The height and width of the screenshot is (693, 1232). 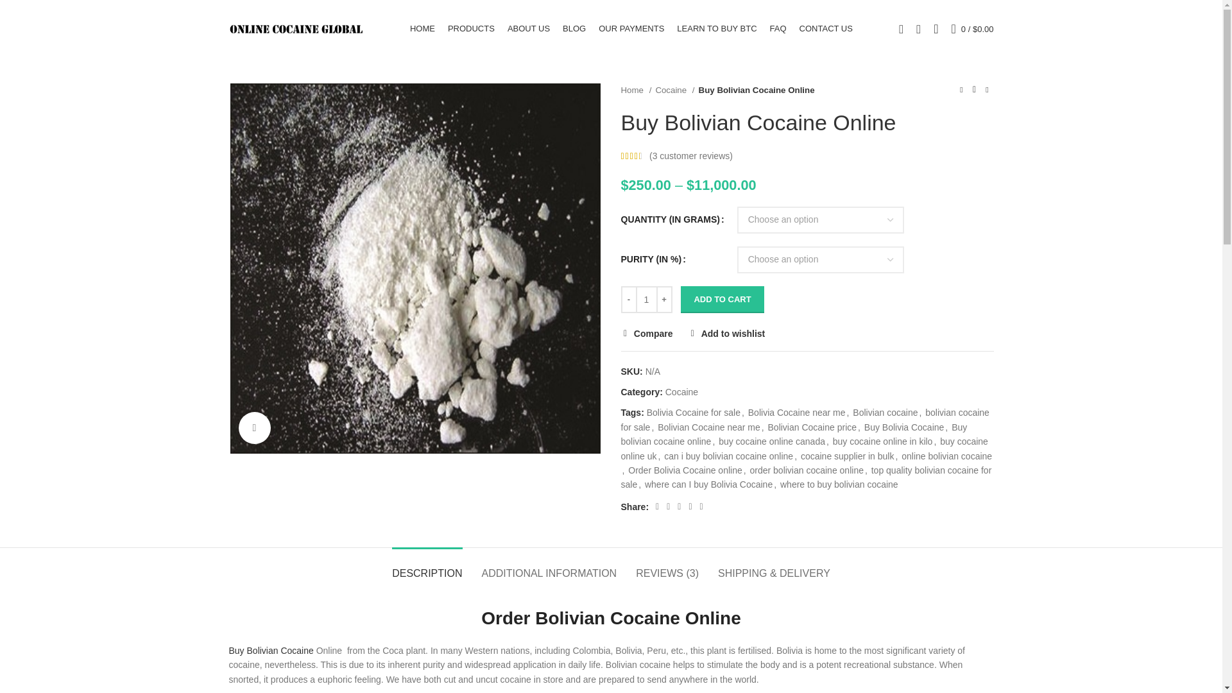 I want to click on Cocaine, so click(x=681, y=391).